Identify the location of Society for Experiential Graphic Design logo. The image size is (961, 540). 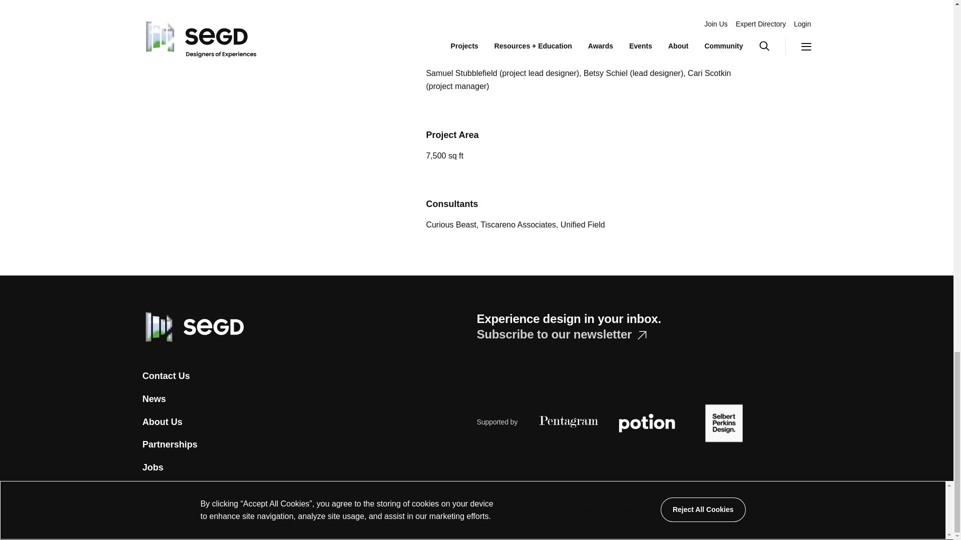
(192, 327).